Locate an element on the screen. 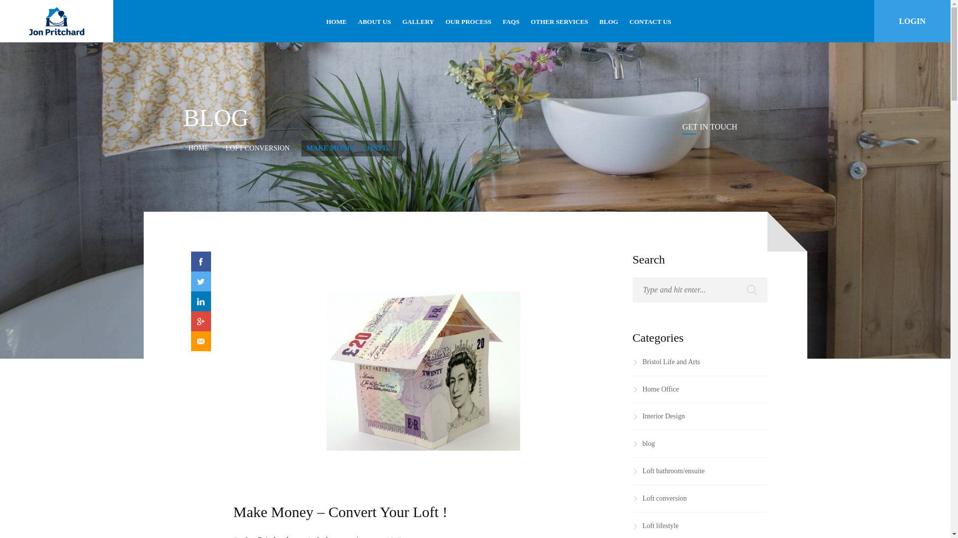  Share on Facebook is located at coordinates (201, 262).